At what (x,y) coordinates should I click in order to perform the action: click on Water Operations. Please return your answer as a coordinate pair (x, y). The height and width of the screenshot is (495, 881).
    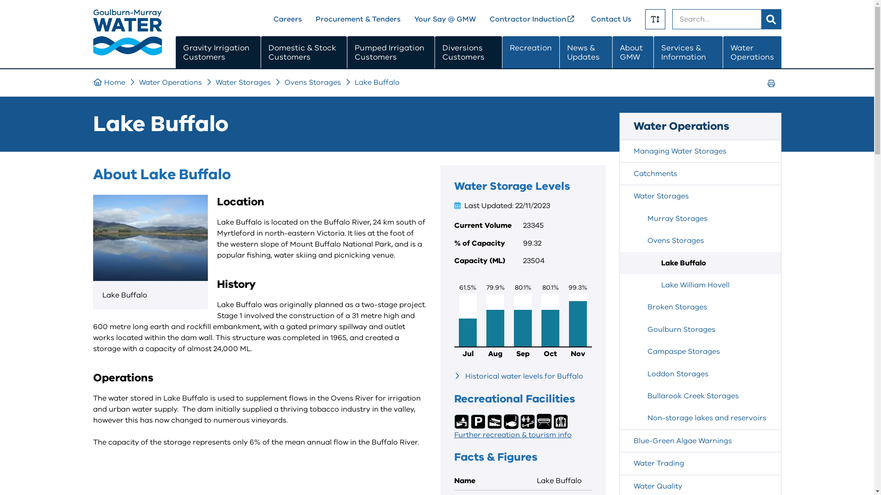
    Looking at the image, I should click on (753, 53).